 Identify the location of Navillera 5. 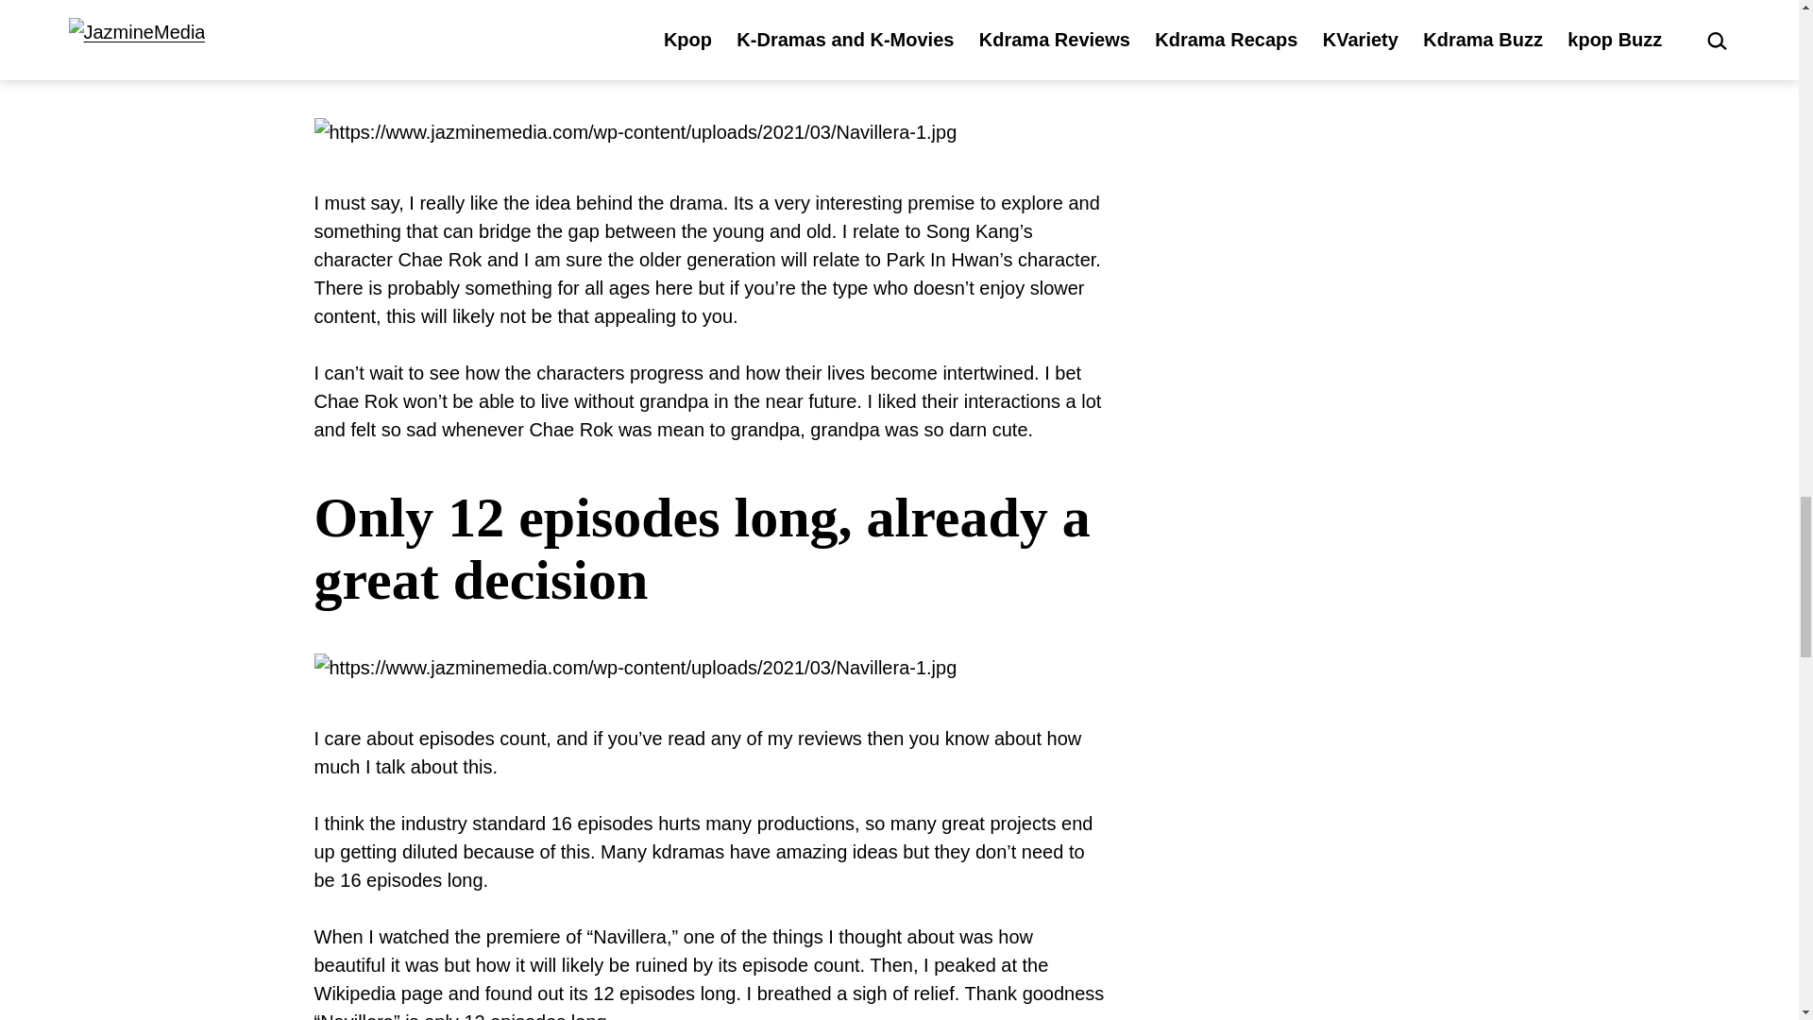
(635, 668).